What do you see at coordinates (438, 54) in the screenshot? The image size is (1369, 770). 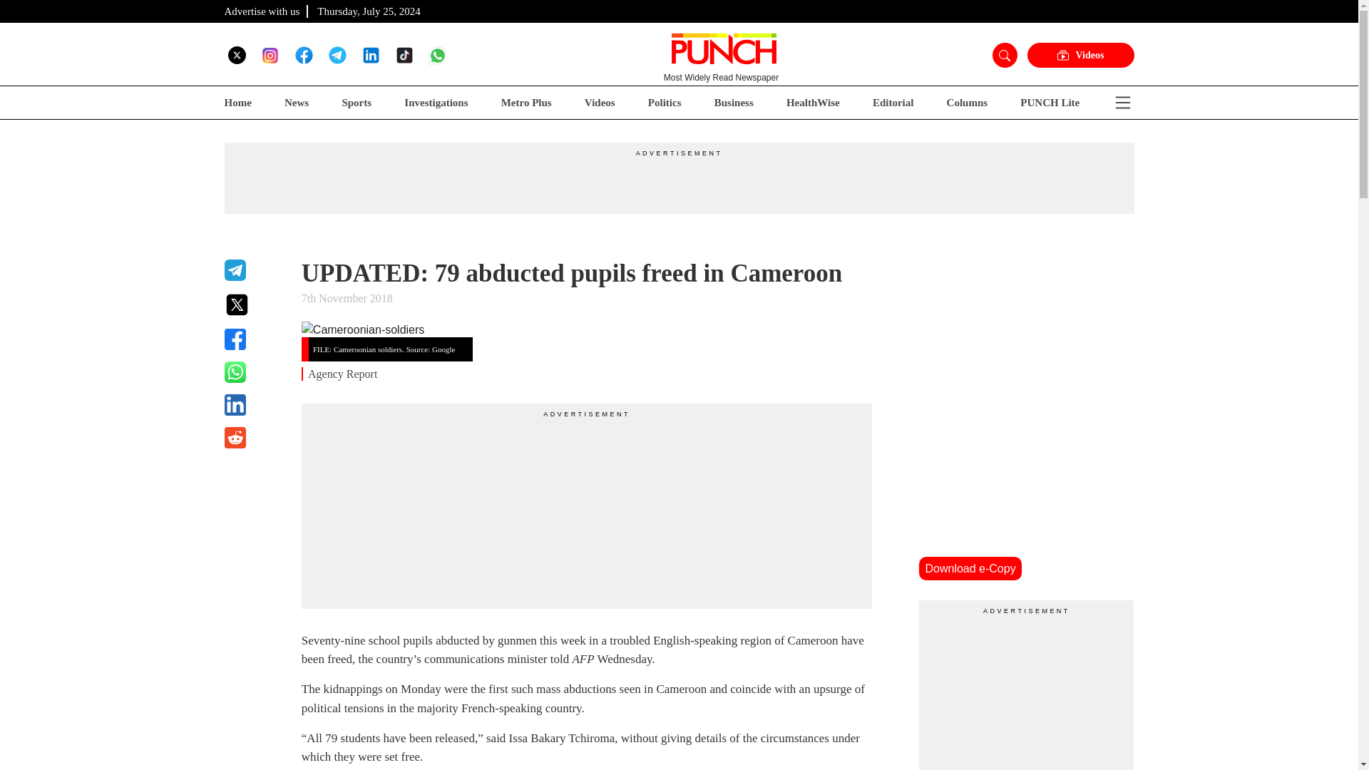 I see `Follow us on our Whatsapp Channel` at bounding box center [438, 54].